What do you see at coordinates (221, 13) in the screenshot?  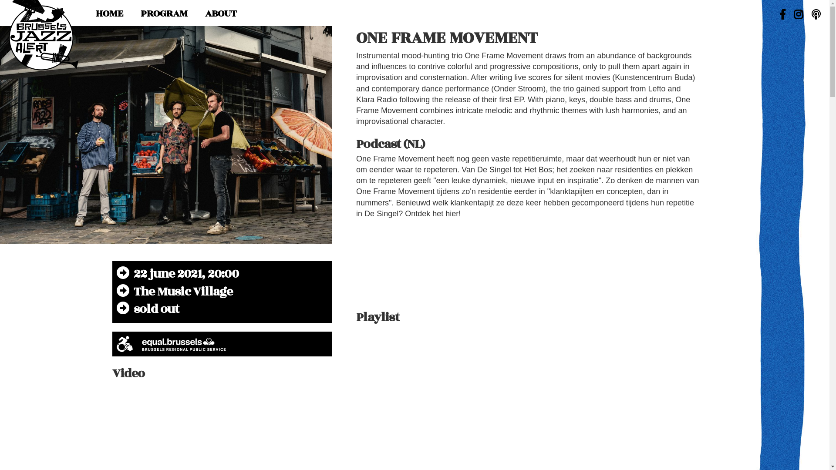 I see `ABOUT` at bounding box center [221, 13].